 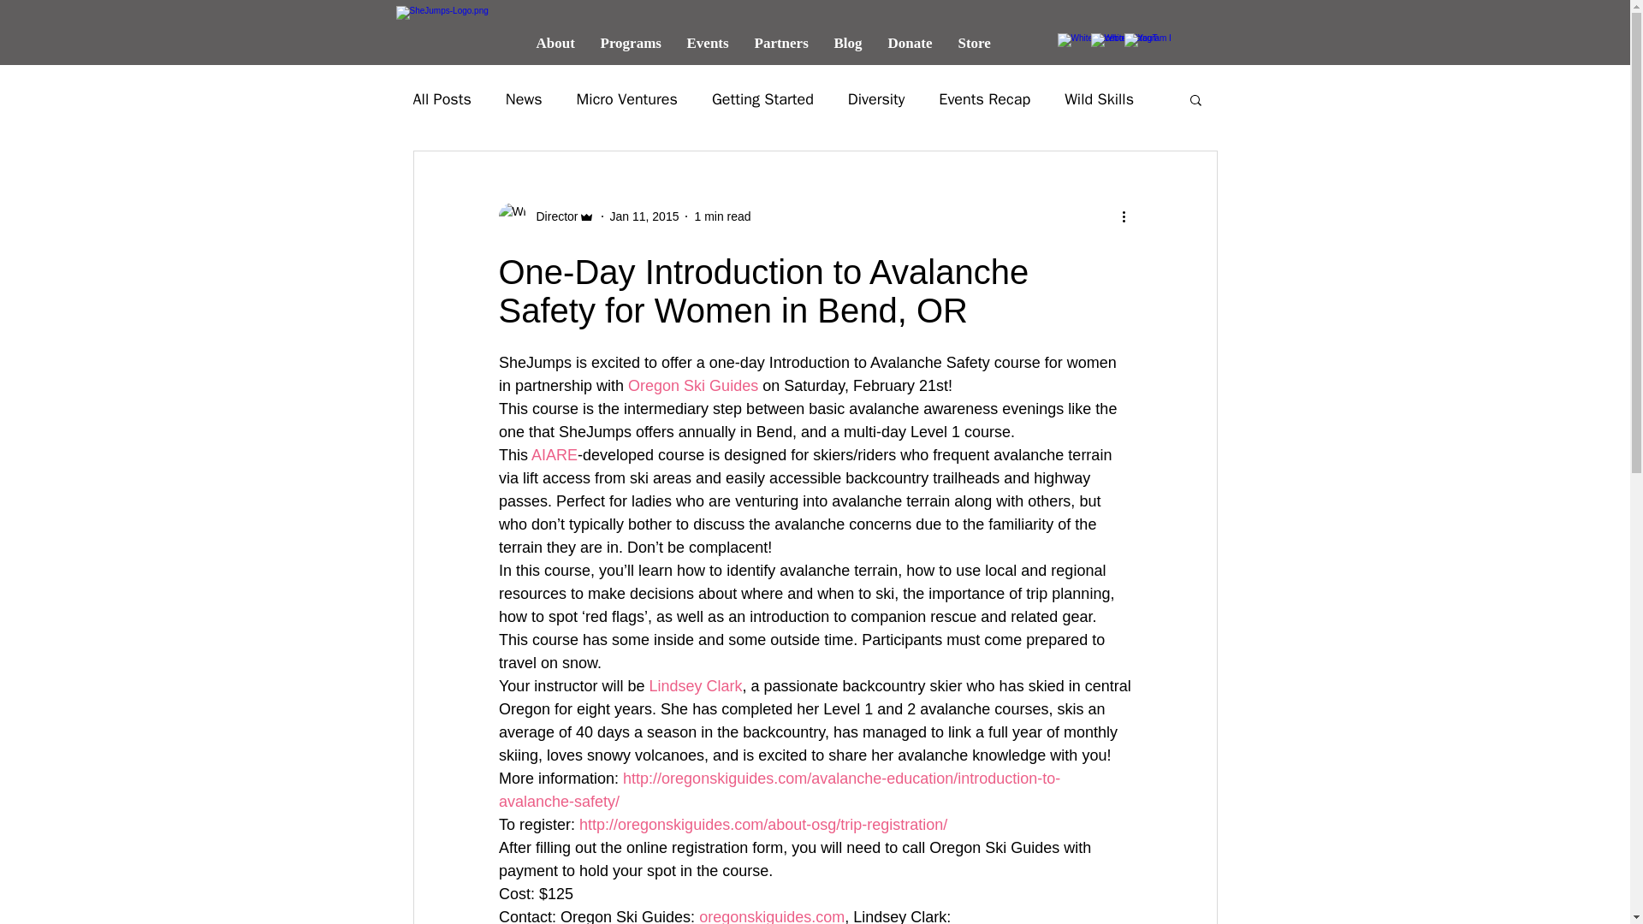 I want to click on Blog, so click(x=849, y=43).